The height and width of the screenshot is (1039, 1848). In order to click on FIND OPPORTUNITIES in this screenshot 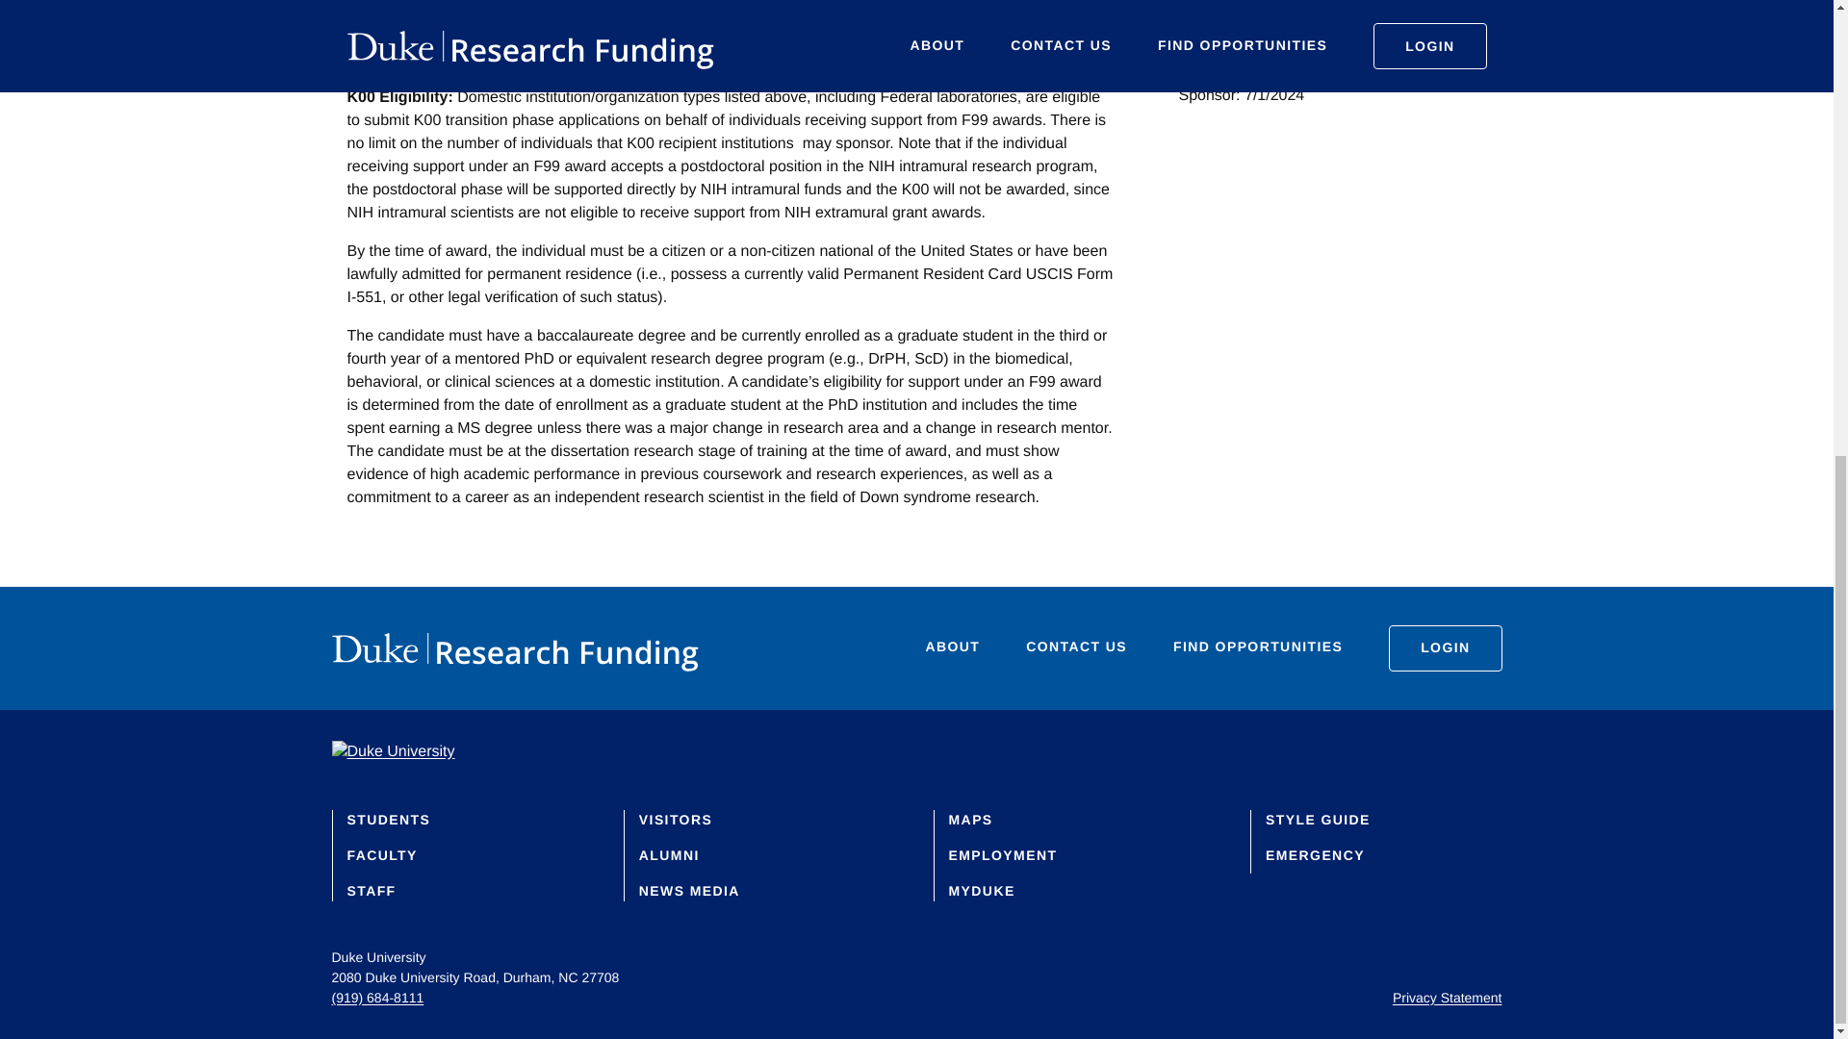, I will do `click(1258, 648)`.